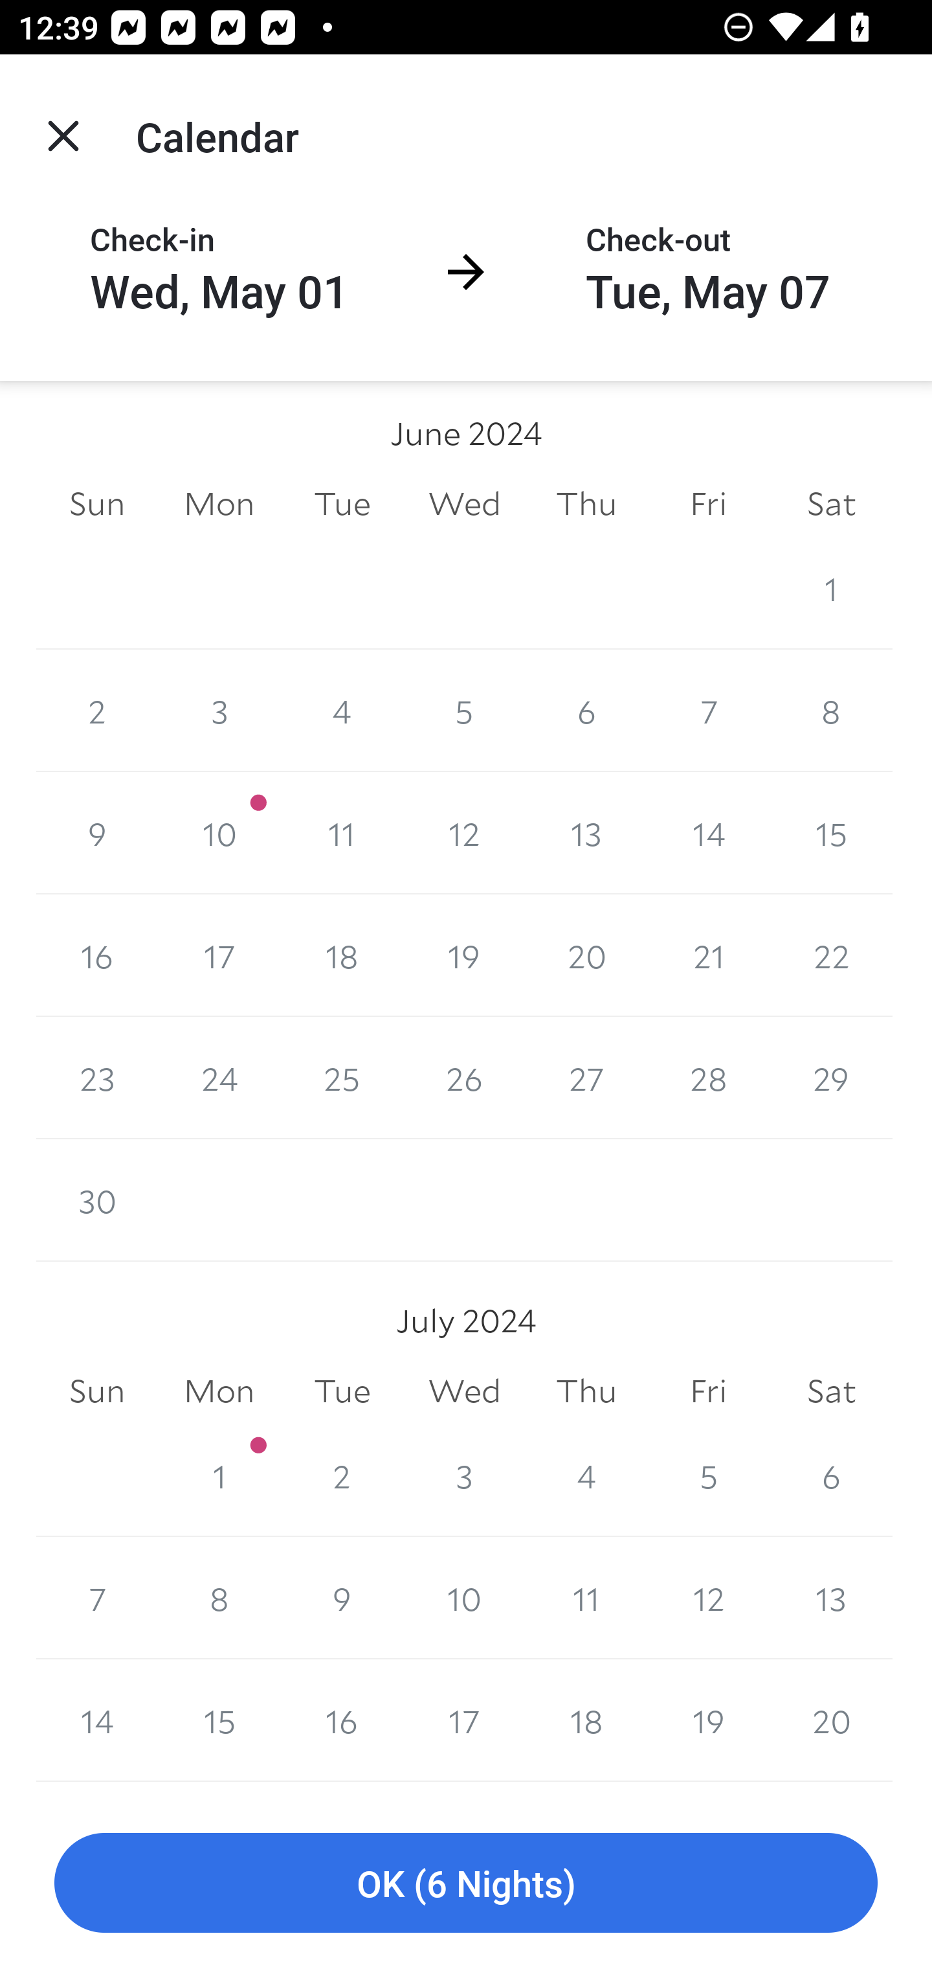  What do you see at coordinates (708, 955) in the screenshot?
I see `21 21 June 2024` at bounding box center [708, 955].